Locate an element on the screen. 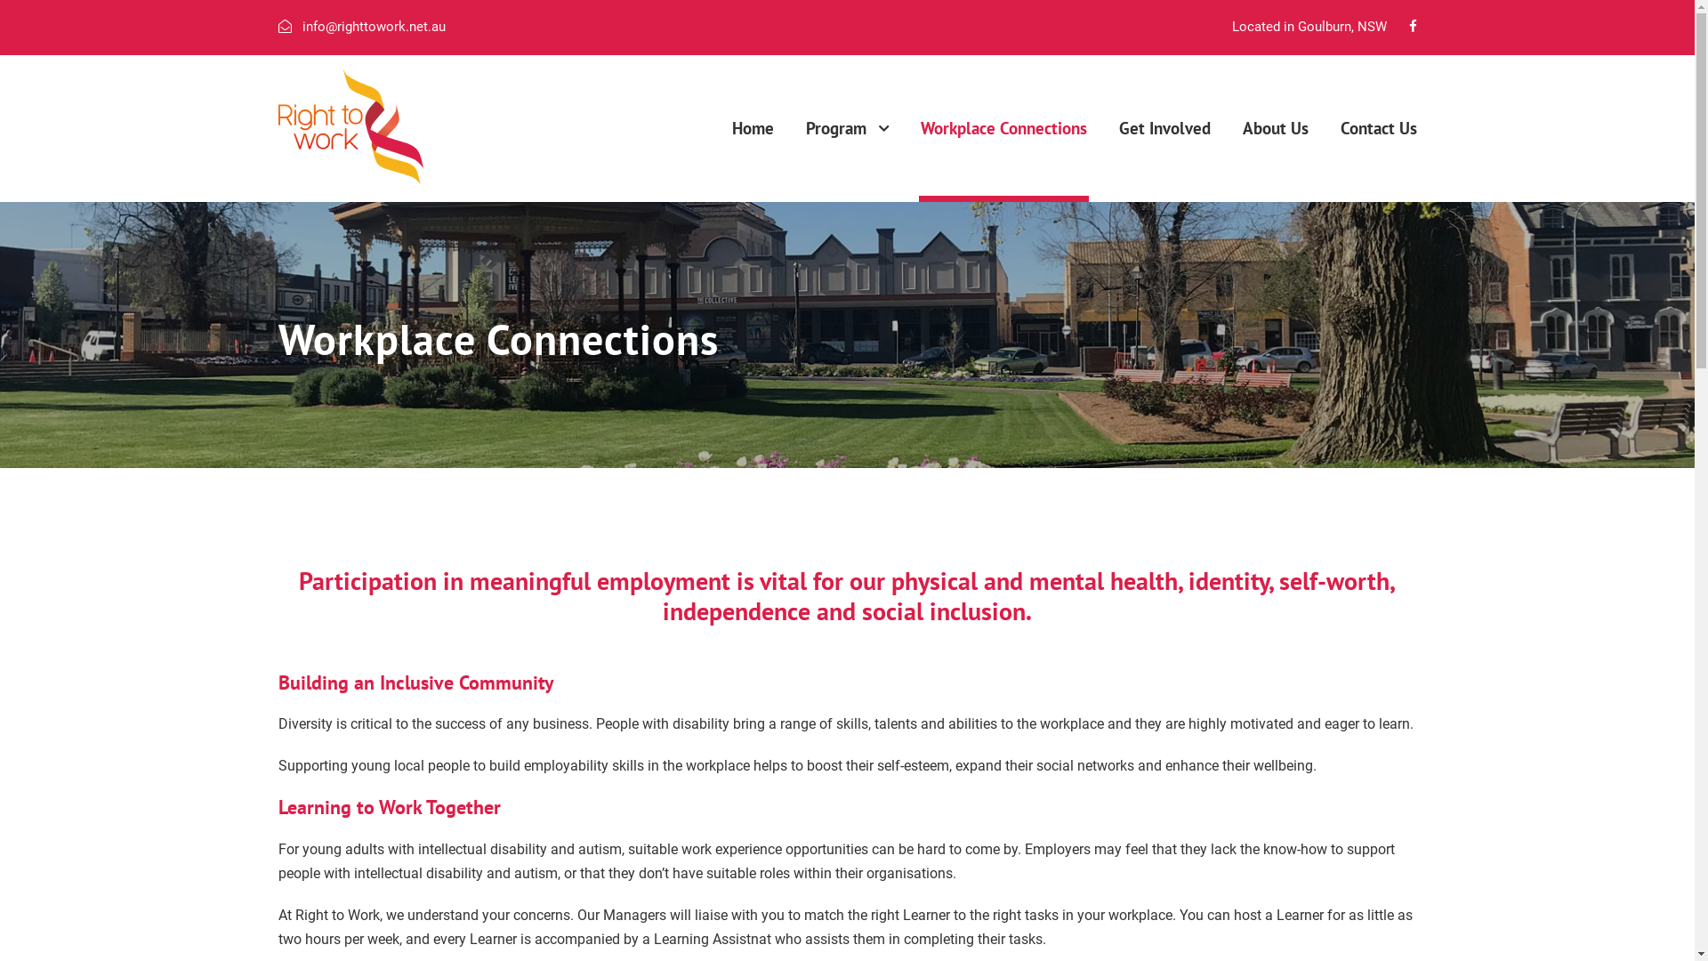  facebook is located at coordinates (1413, 27).